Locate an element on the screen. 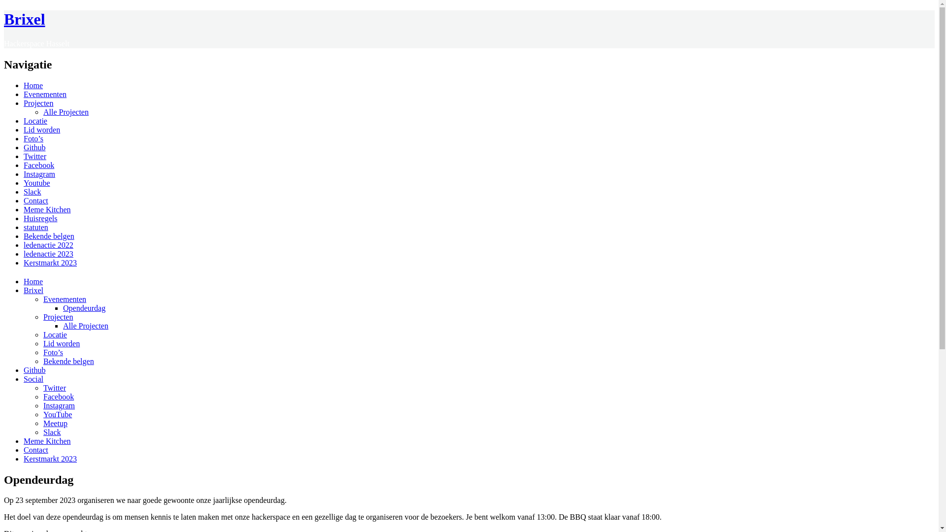 Image resolution: width=946 pixels, height=532 pixels. Kerstmarkt 2023 is located at coordinates (50, 459).